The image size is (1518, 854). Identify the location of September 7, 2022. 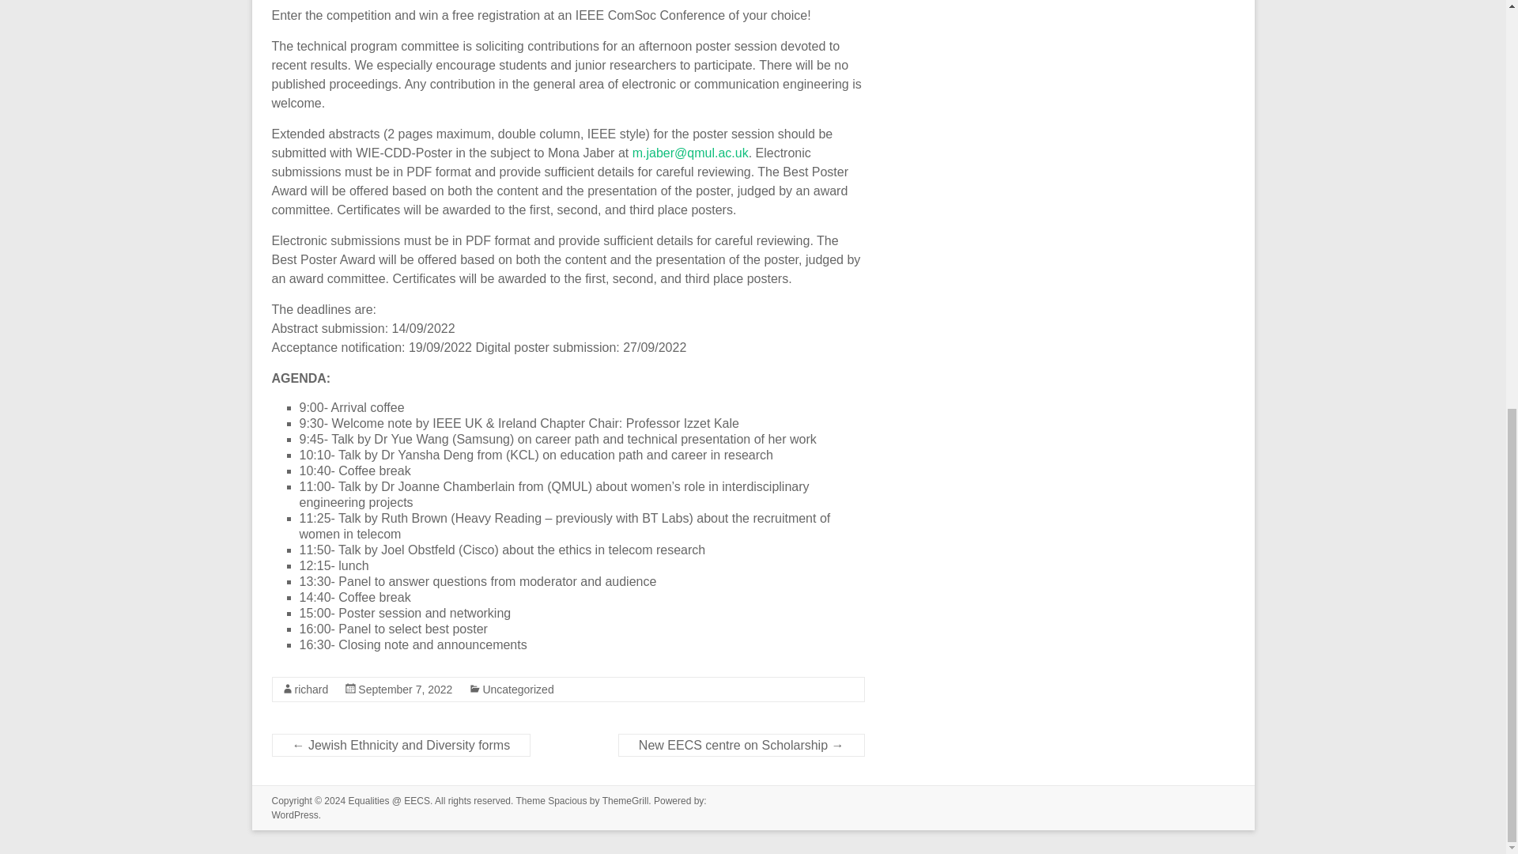
(405, 690).